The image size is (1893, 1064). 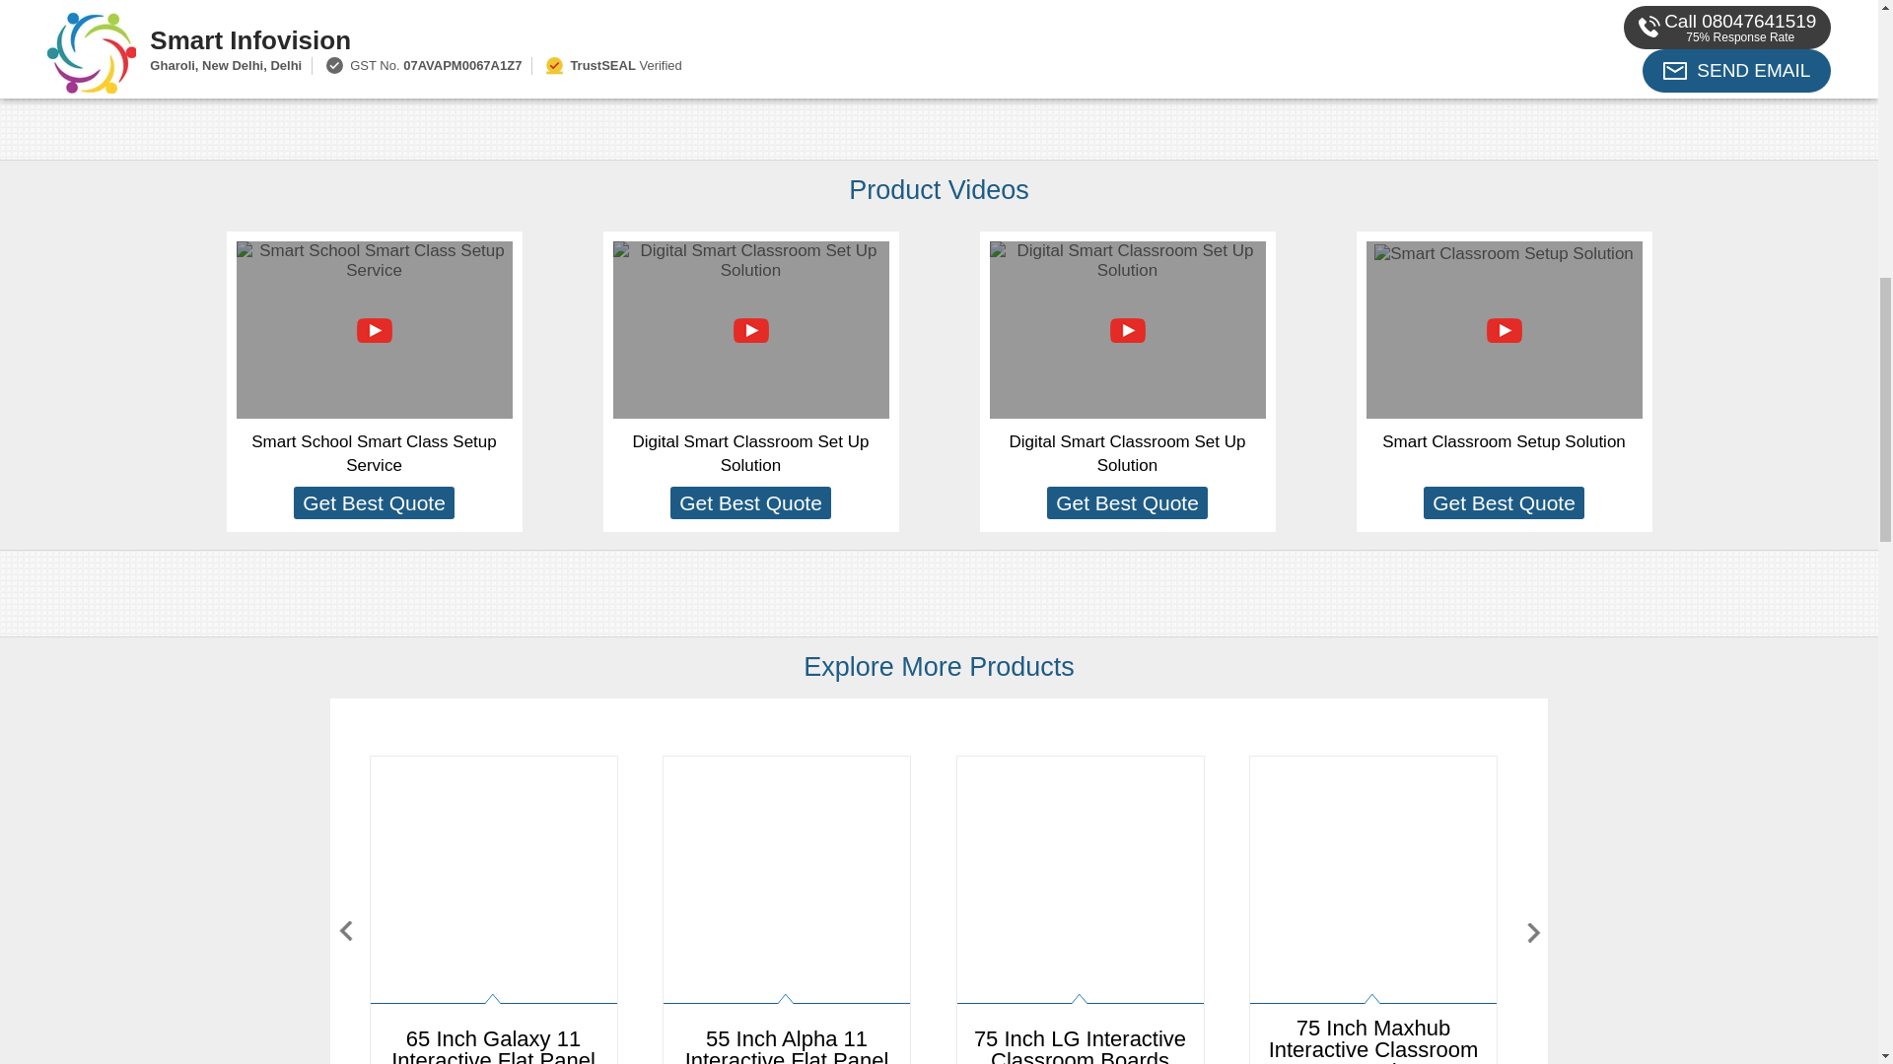 I want to click on Smart Classroom Setup Solution, so click(x=1504, y=441).